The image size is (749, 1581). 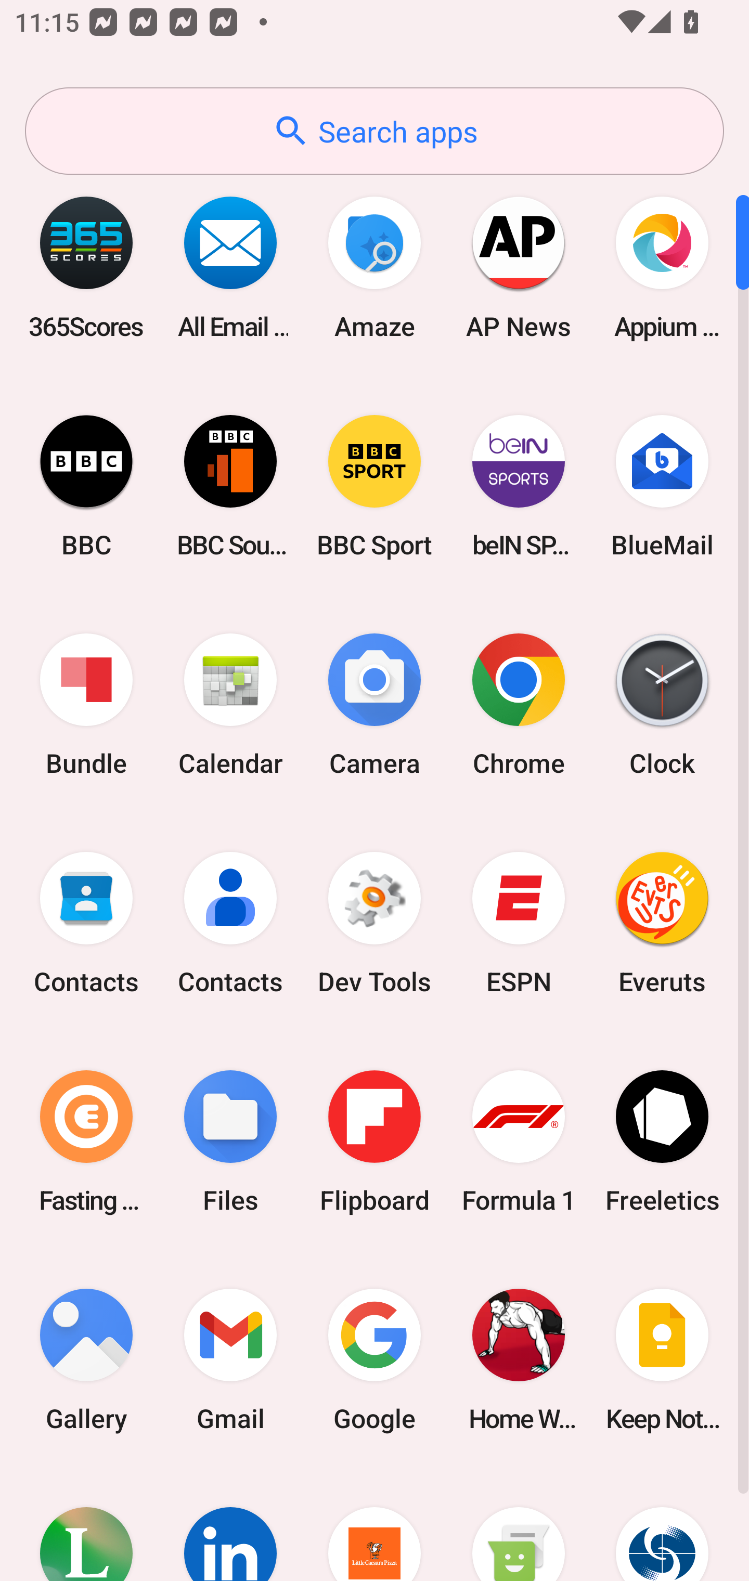 I want to click on Bundle, so click(x=86, y=705).